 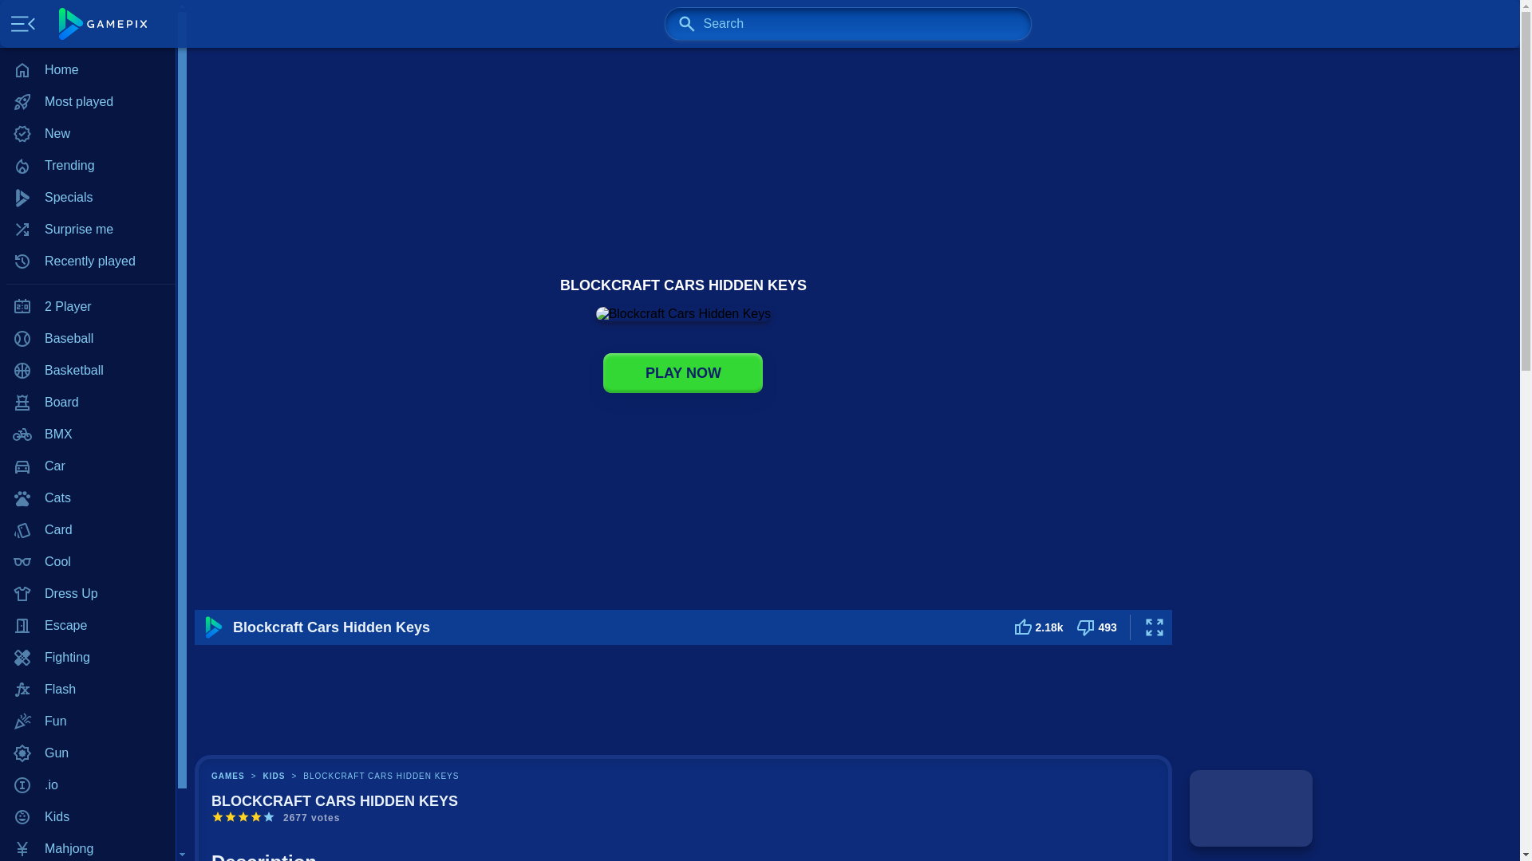 What do you see at coordinates (88, 561) in the screenshot?
I see `Cool` at bounding box center [88, 561].